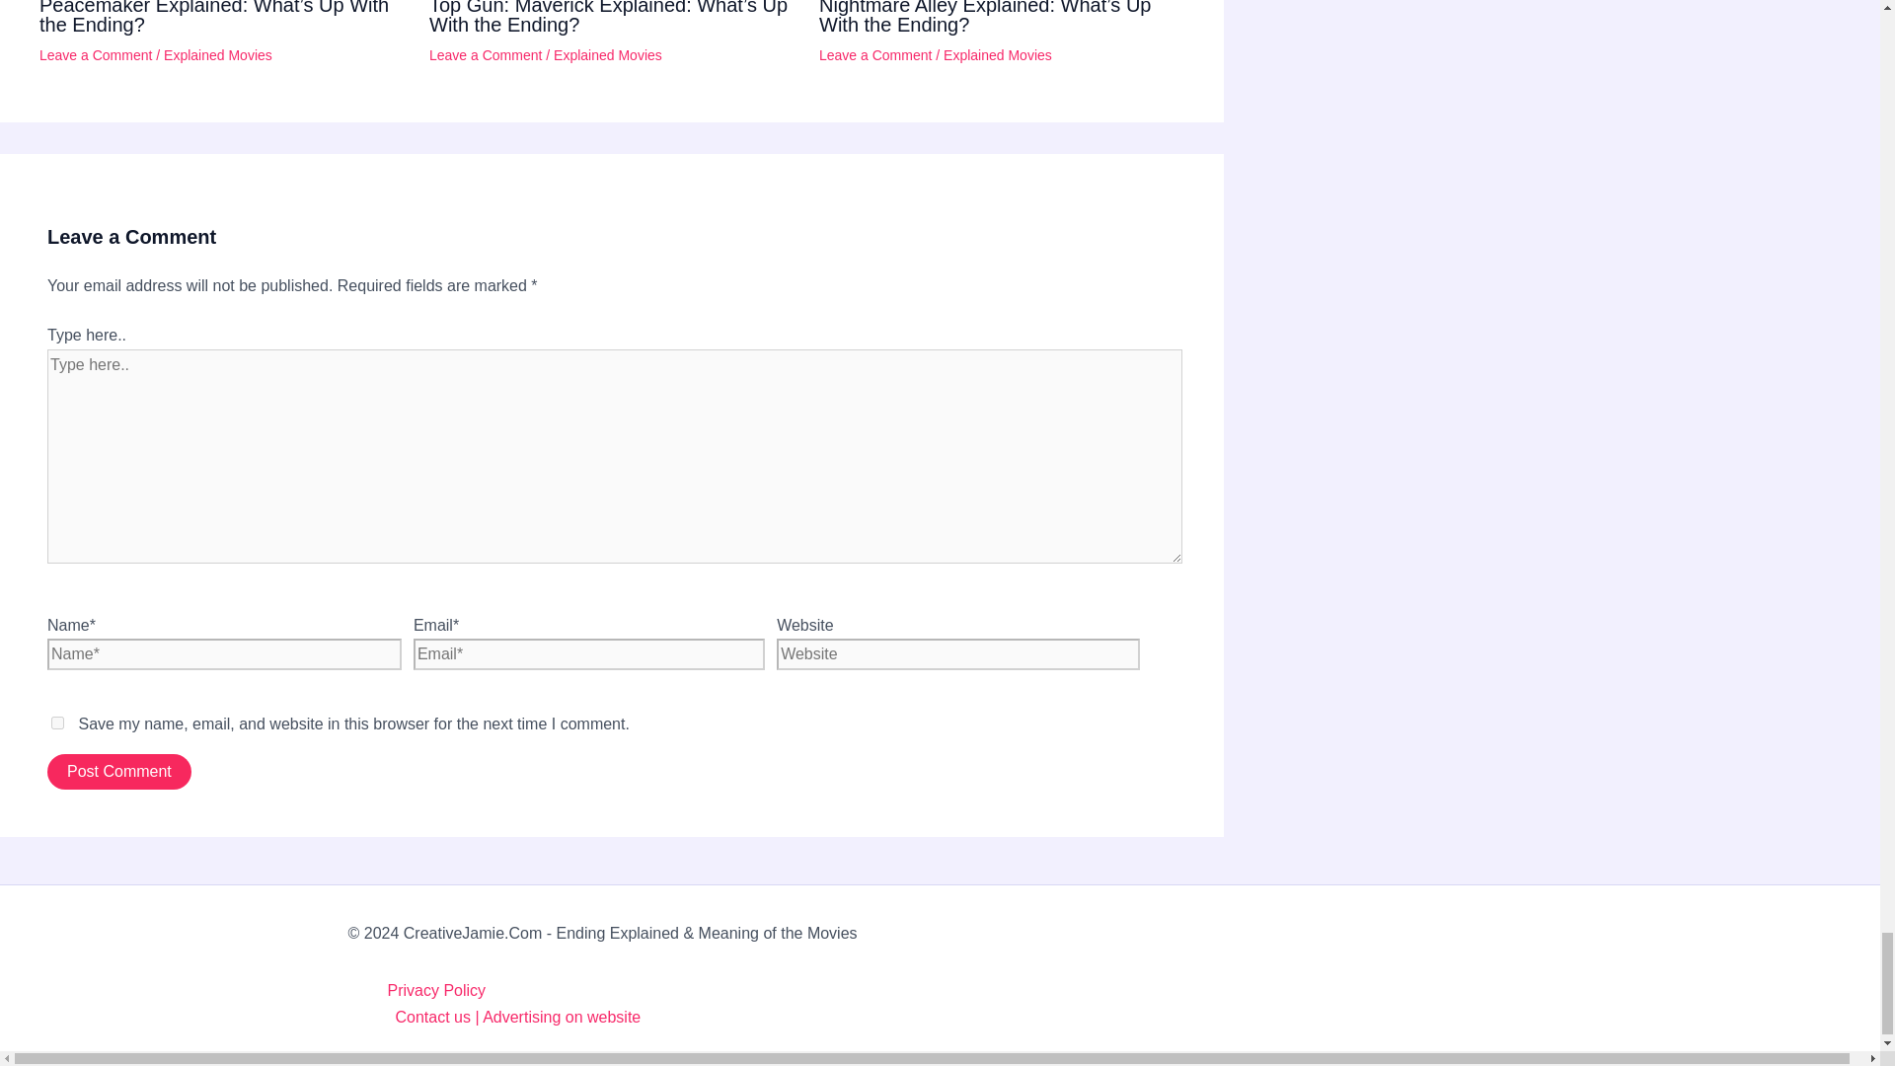 Image resolution: width=1895 pixels, height=1066 pixels. I want to click on Privacy Policy, so click(958, 991).